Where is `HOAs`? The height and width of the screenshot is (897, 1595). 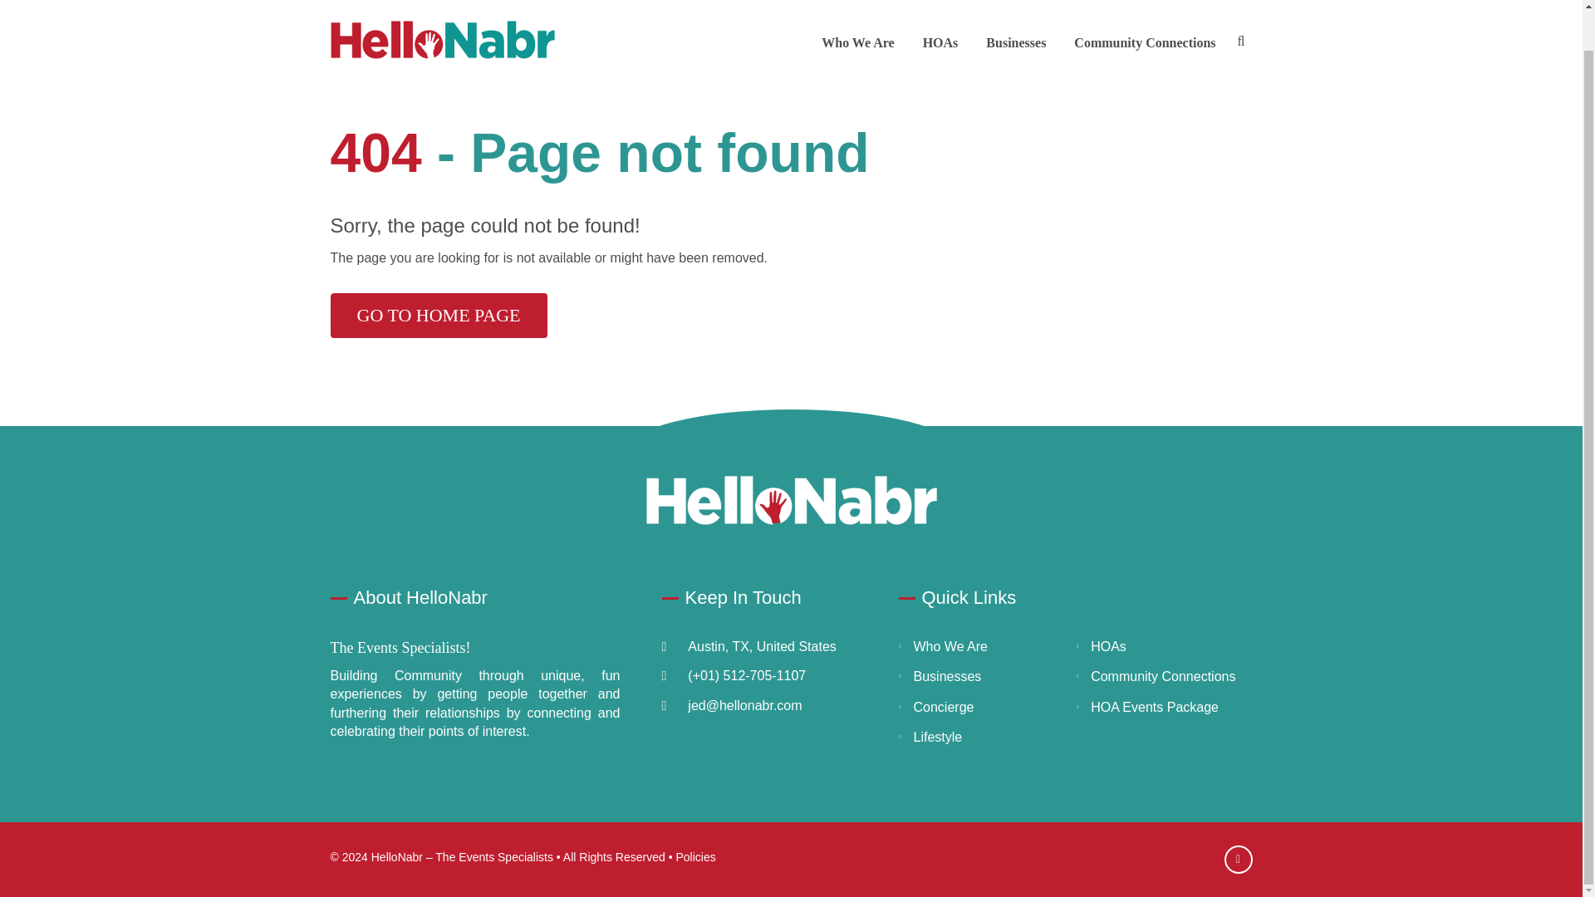 HOAs is located at coordinates (1108, 646).